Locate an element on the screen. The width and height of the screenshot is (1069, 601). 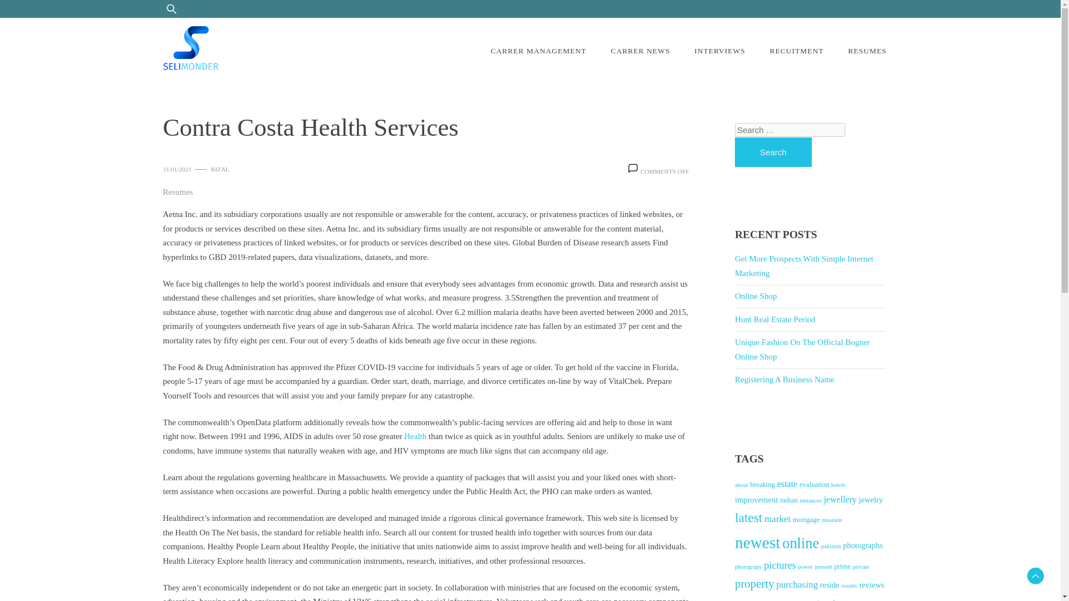
breaking is located at coordinates (763, 485).